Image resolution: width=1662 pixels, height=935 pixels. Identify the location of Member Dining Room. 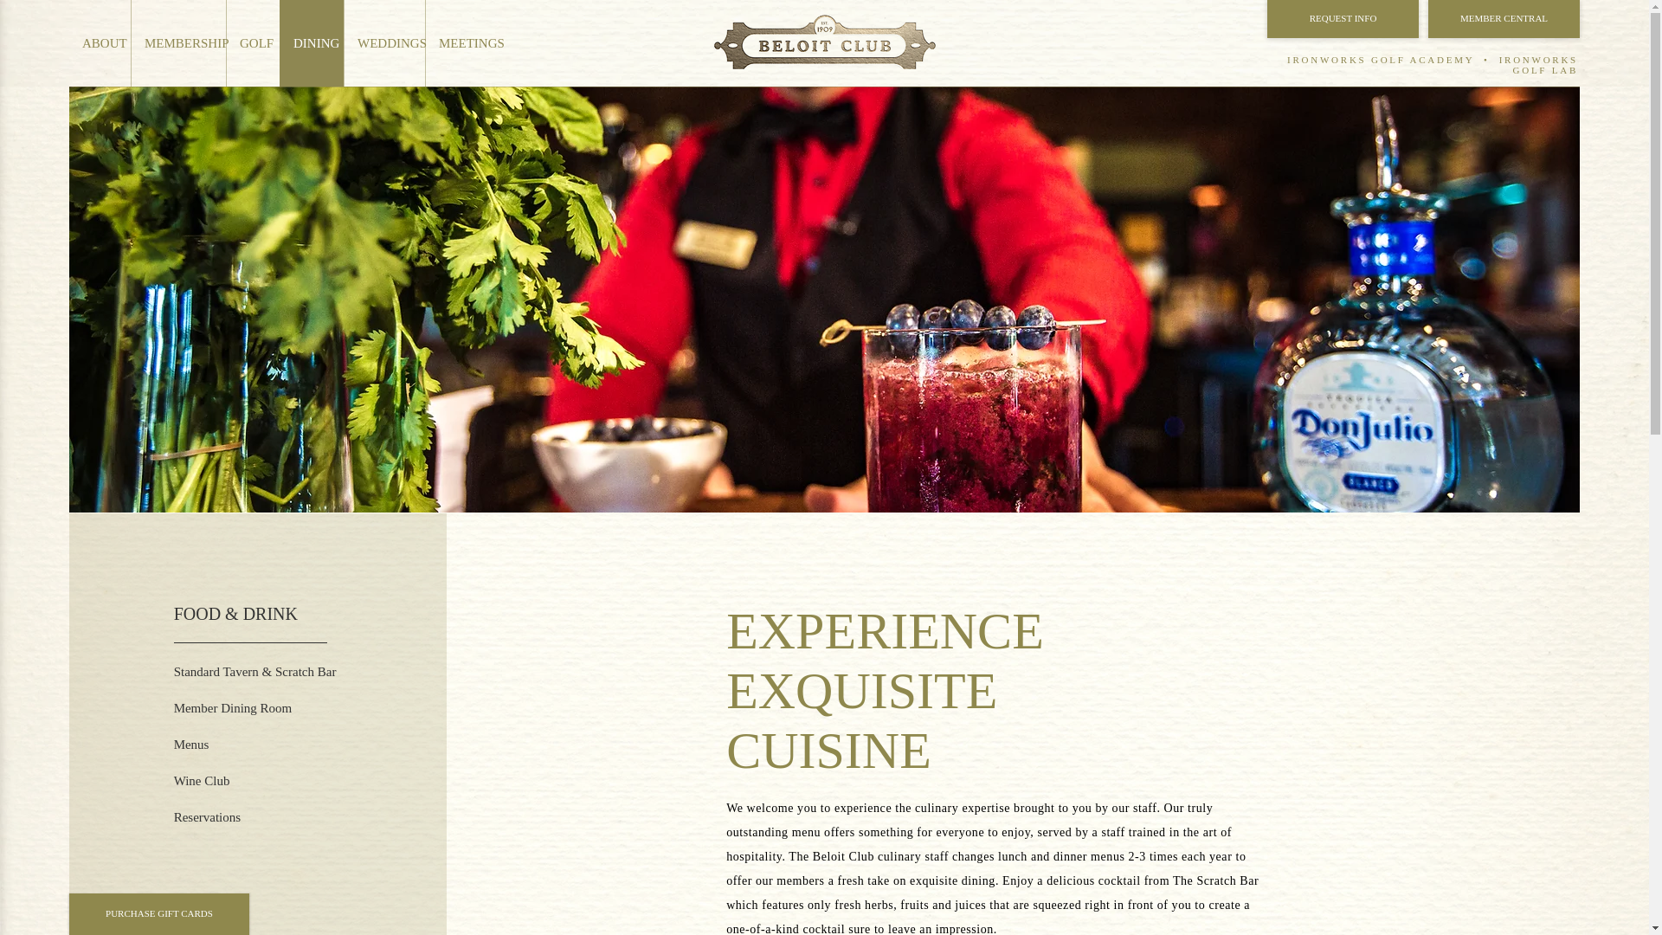
(242, 708).